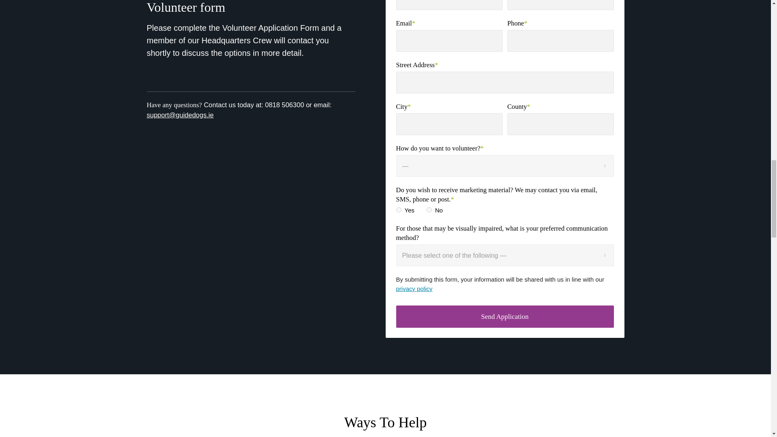 This screenshot has width=777, height=437. What do you see at coordinates (504, 316) in the screenshot?
I see `Send Application` at bounding box center [504, 316].